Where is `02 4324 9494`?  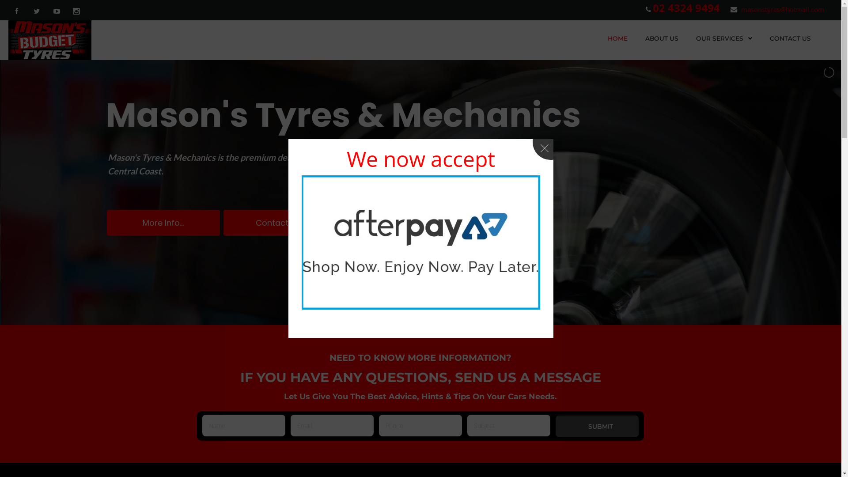
02 4324 9494 is located at coordinates (686, 8).